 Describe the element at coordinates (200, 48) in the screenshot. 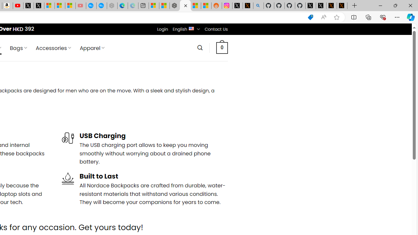

I see `Search` at that location.